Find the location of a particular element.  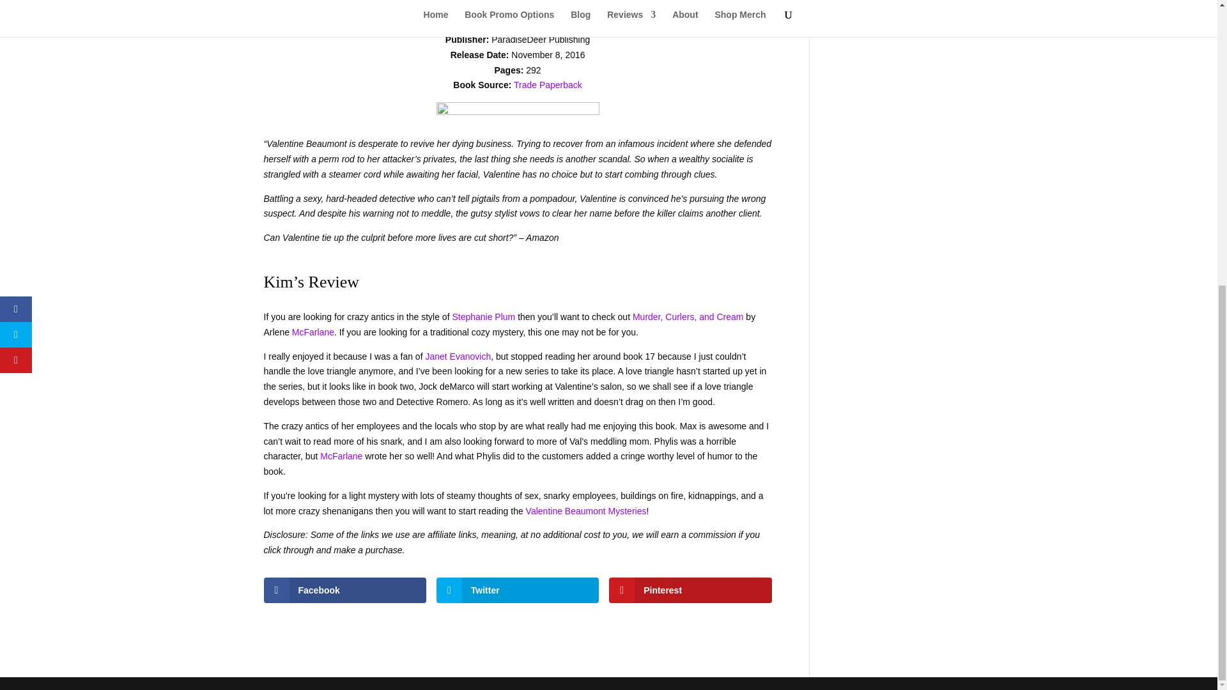

Janet Evanovich is located at coordinates (458, 356).